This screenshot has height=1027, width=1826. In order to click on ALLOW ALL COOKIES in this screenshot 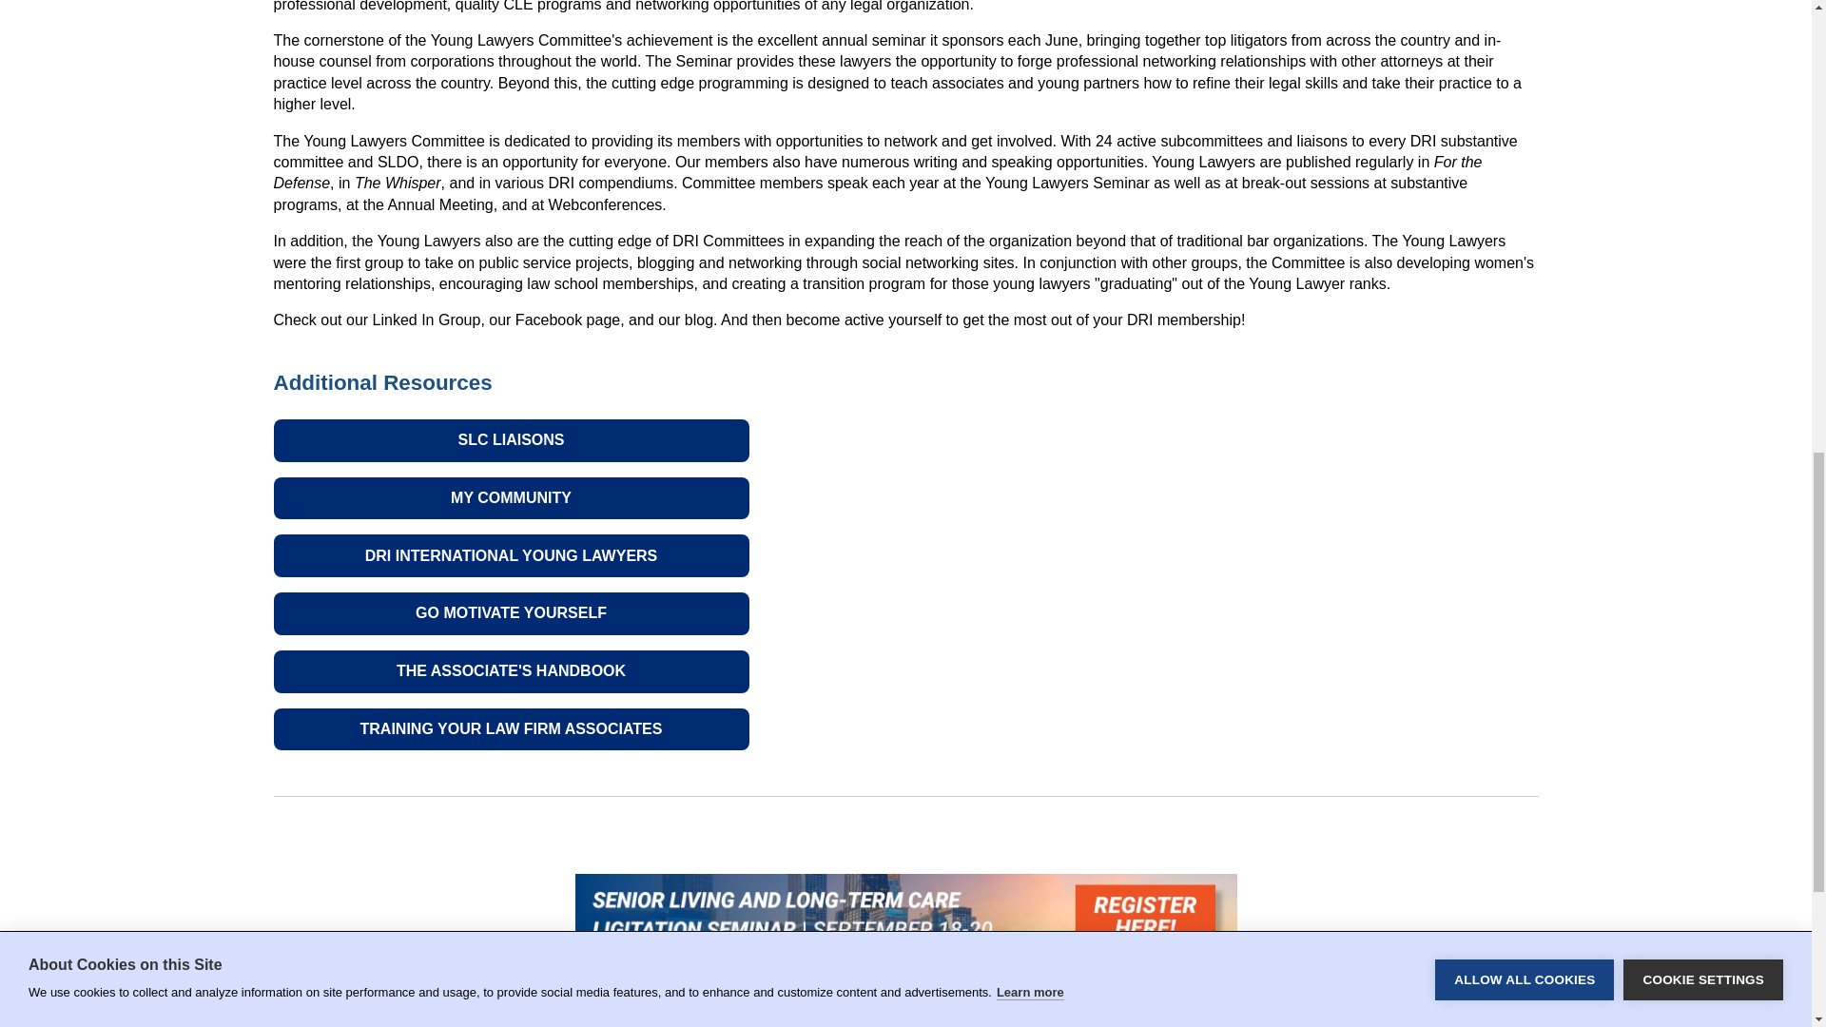, I will do `click(1525, 11)`.